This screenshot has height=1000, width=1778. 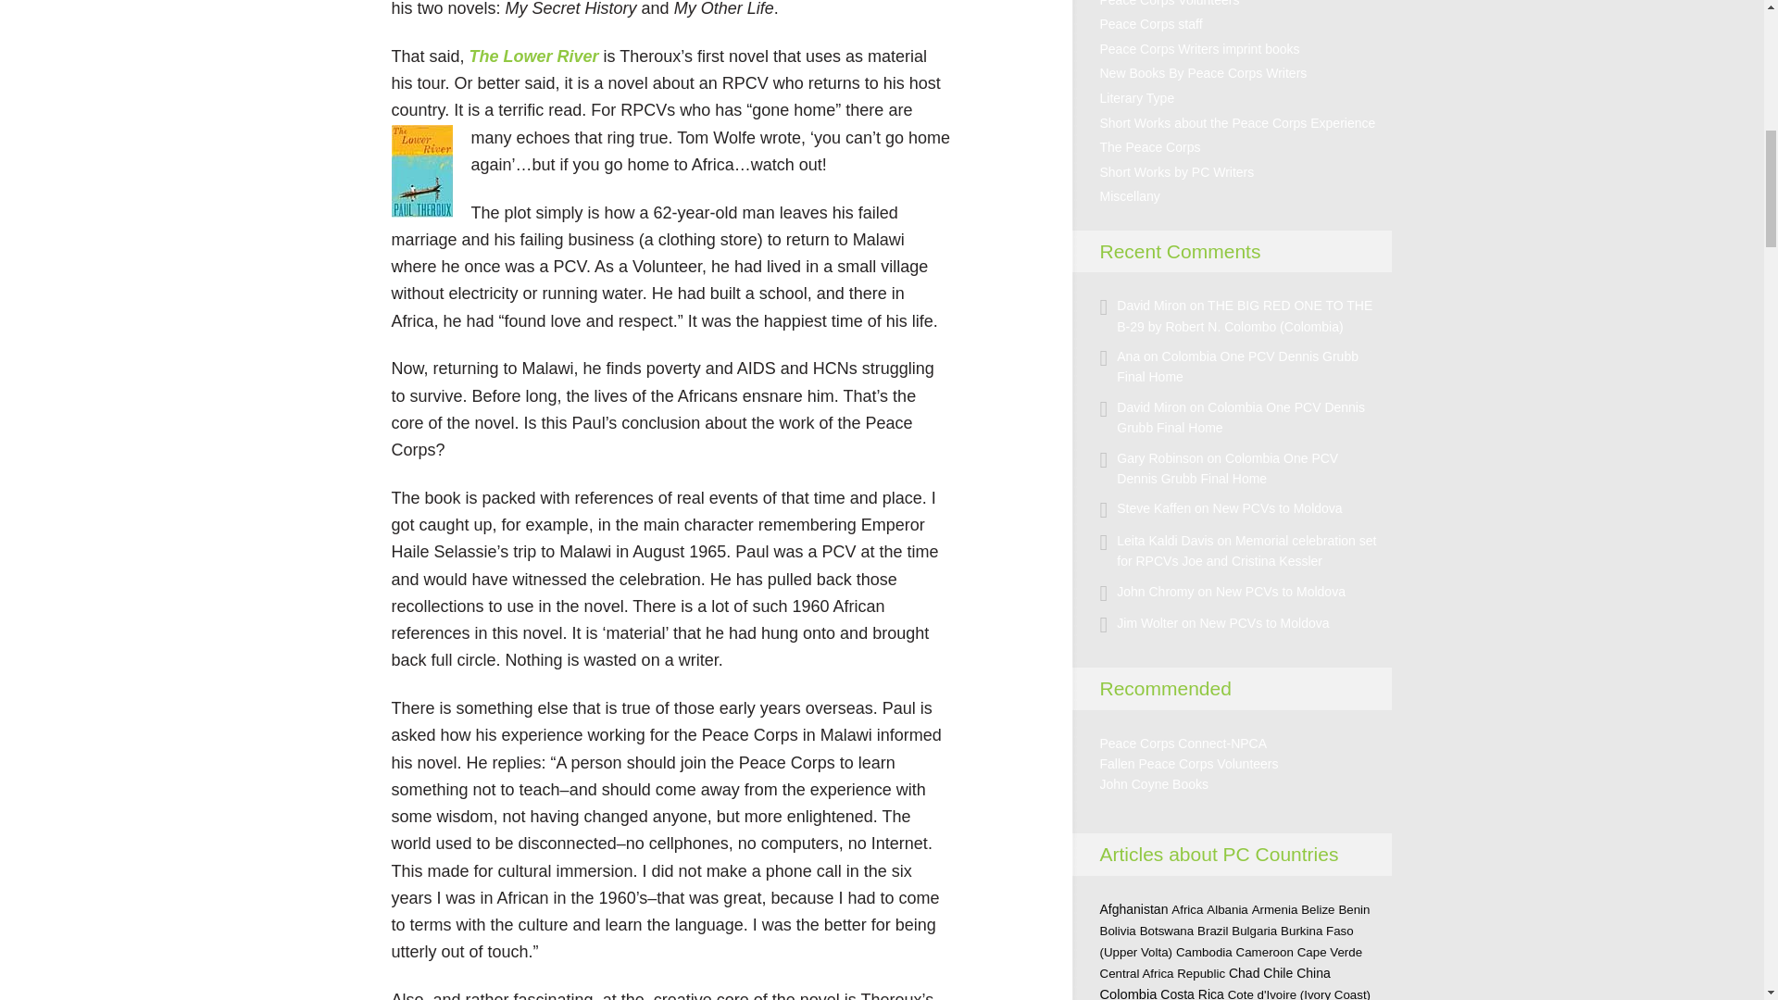 What do you see at coordinates (1274, 909) in the screenshot?
I see `8 topics` at bounding box center [1274, 909].